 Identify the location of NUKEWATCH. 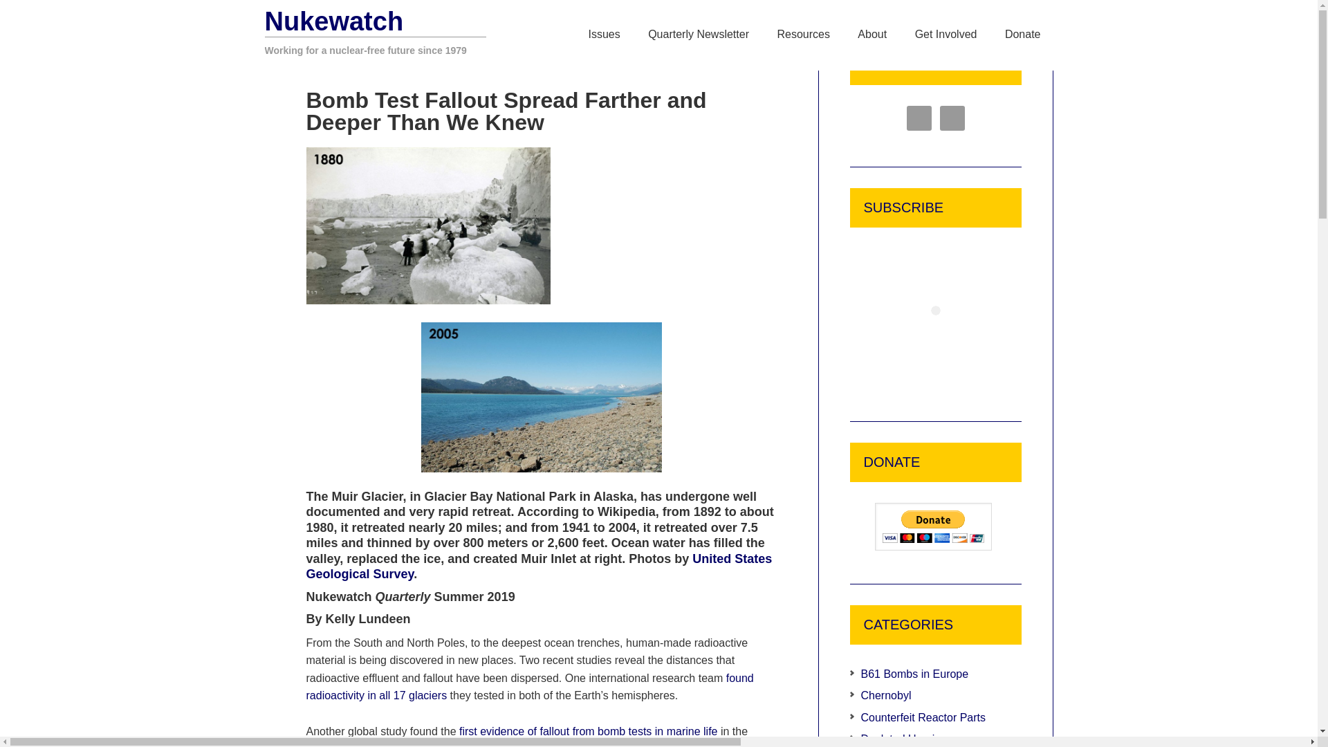
(403, 64).